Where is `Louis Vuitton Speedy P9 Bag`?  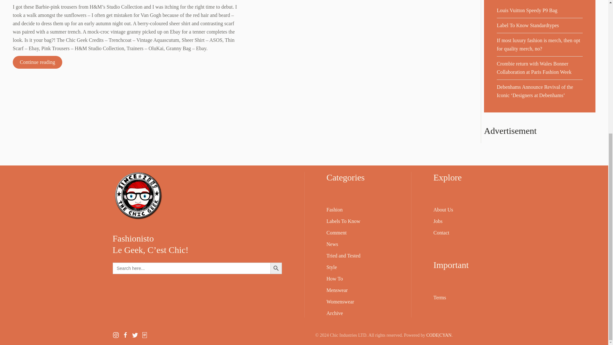
Louis Vuitton Speedy P9 Bag is located at coordinates (527, 10).